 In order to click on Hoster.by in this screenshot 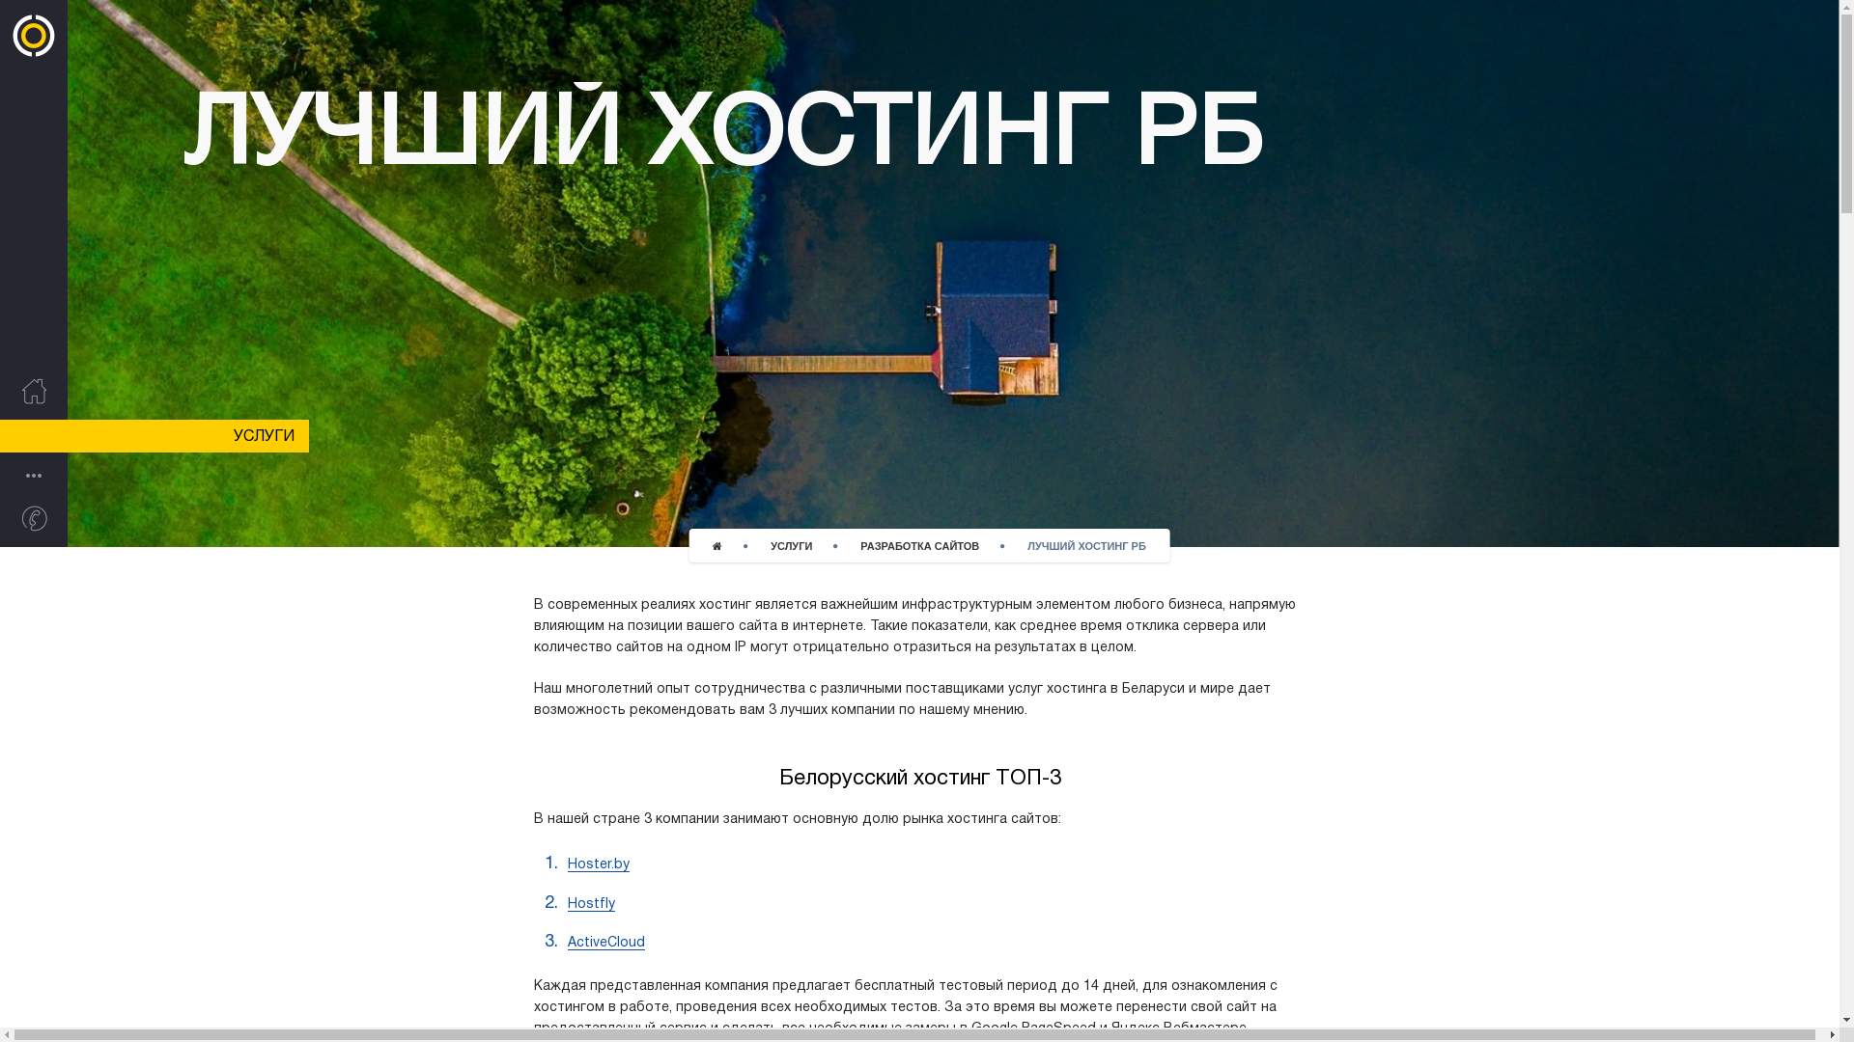, I will do `click(599, 865)`.